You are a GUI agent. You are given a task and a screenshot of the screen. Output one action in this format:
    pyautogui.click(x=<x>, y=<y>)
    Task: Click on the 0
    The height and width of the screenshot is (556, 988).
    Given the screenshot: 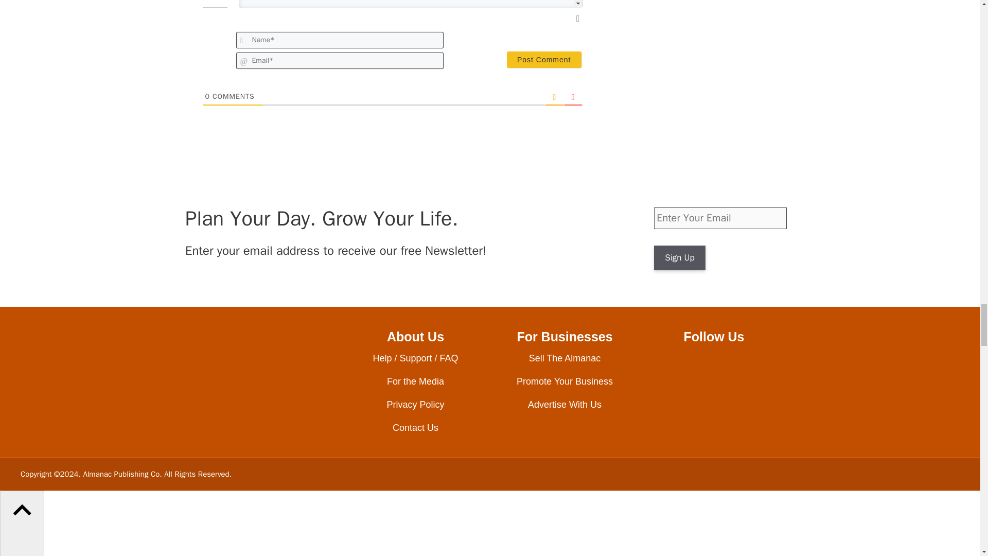 What is the action you would take?
    pyautogui.click(x=207, y=96)
    